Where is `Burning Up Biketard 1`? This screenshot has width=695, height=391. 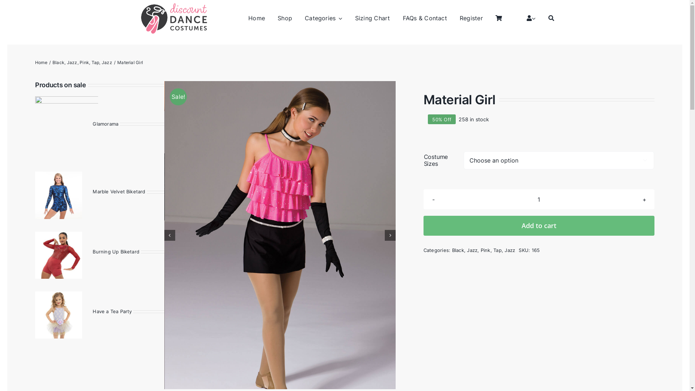
Burning Up Biketard 1 is located at coordinates (59, 255).